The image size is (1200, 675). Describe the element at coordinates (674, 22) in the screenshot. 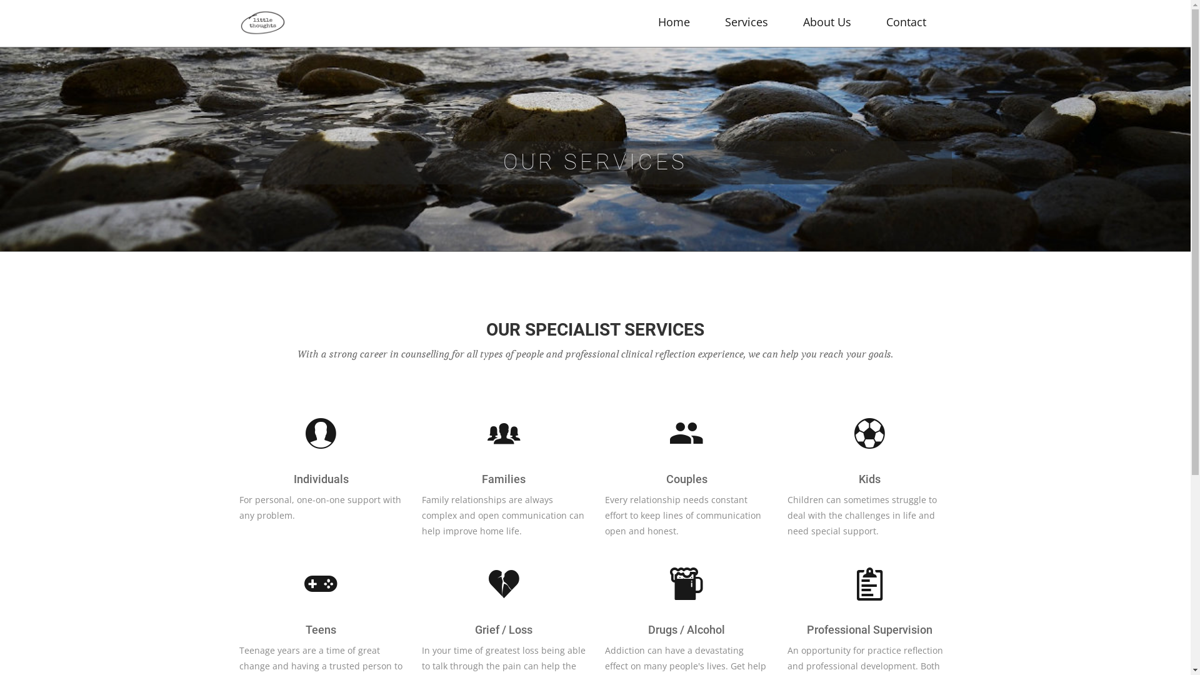

I see `Home` at that location.